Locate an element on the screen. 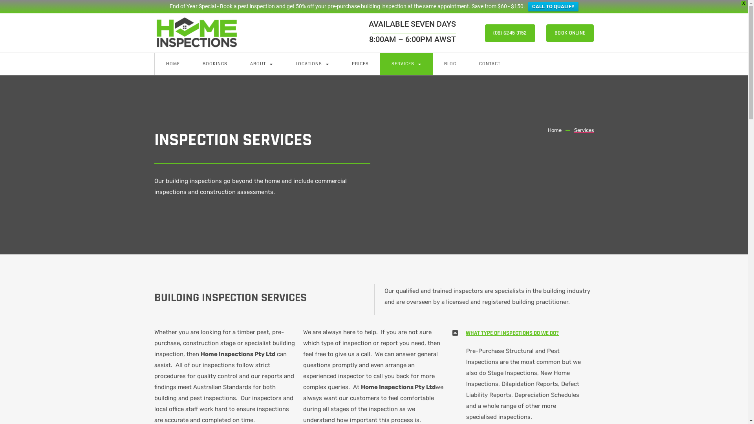 This screenshot has width=754, height=424. LOCATIONS is located at coordinates (313, 64).